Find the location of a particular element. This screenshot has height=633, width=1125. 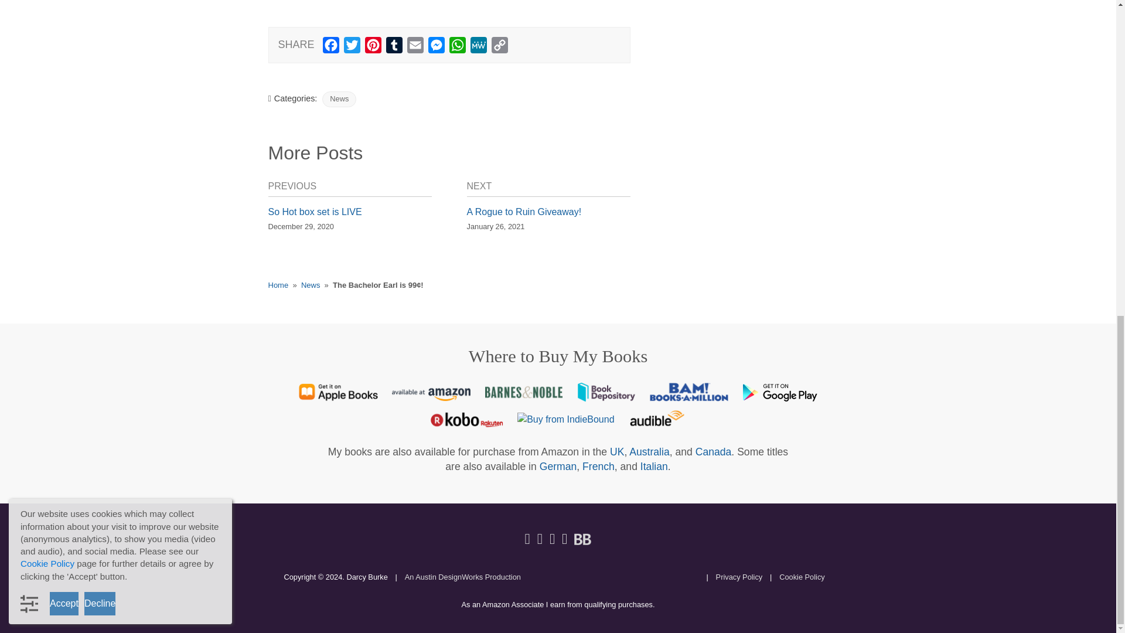

WhatsApp is located at coordinates (457, 47).